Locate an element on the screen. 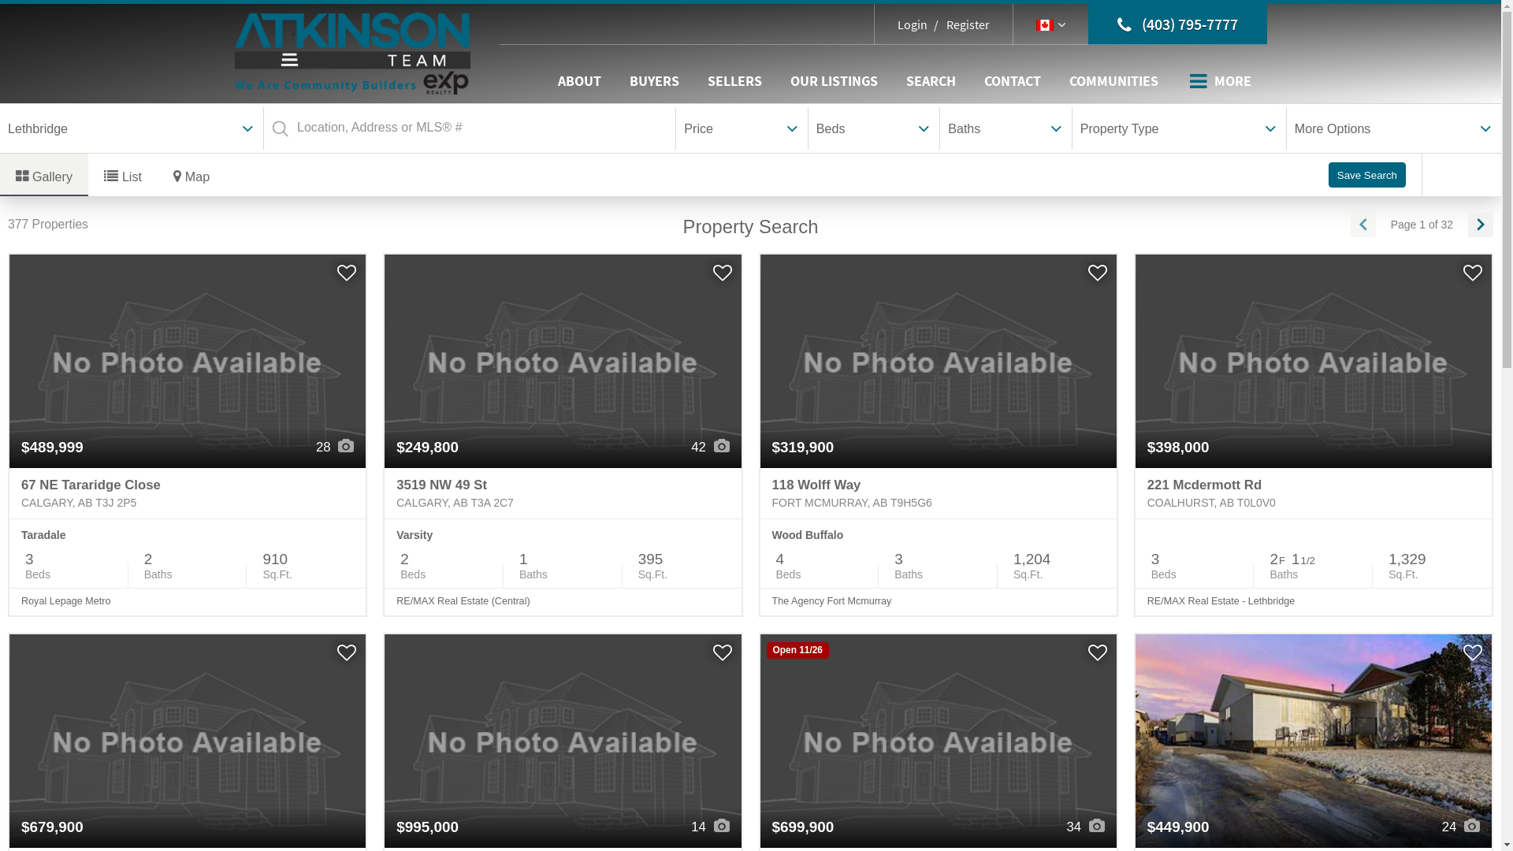 The width and height of the screenshot is (1513, 851). $679,900 is located at coordinates (188, 741).